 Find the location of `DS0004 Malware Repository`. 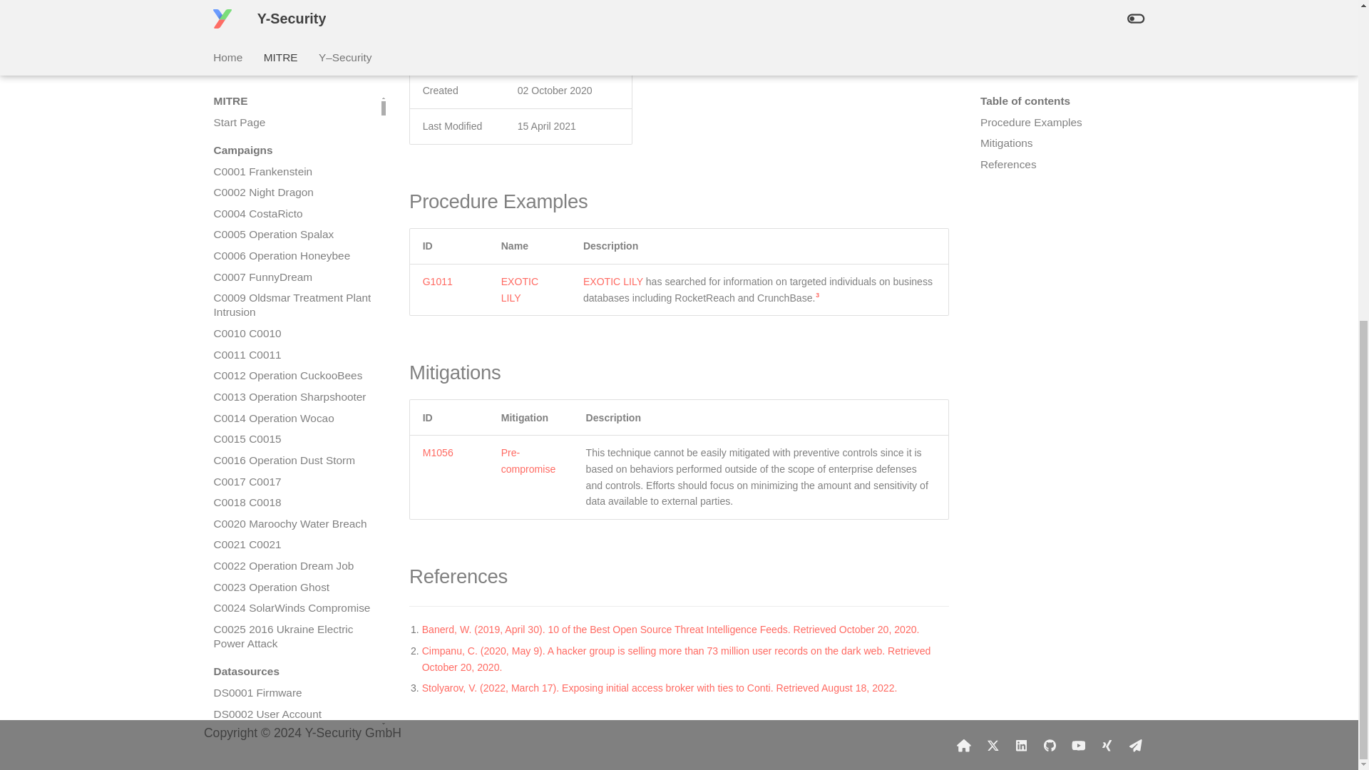

DS0004 Malware Repository is located at coordinates (292, 235).